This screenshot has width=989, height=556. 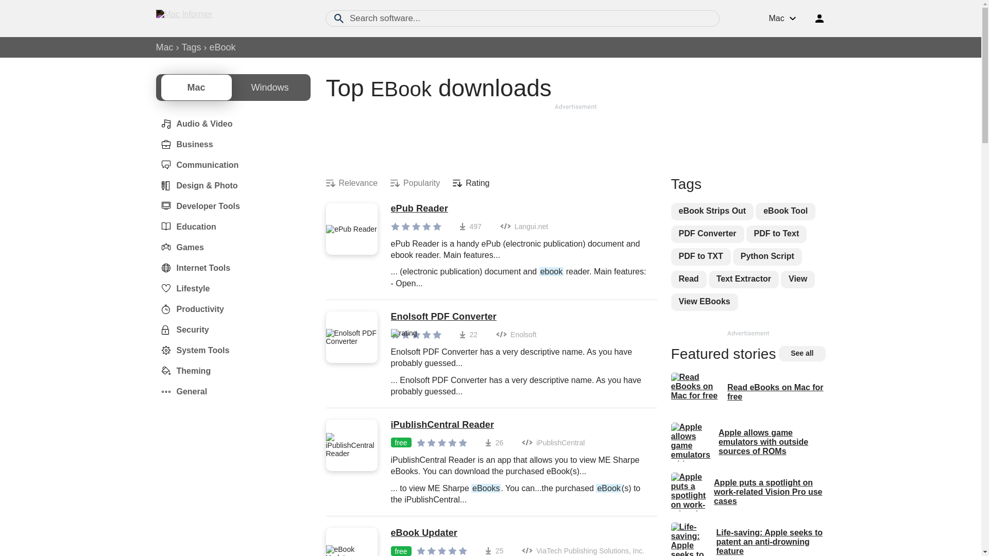 What do you see at coordinates (518, 317) in the screenshot?
I see `Enolsoft PDF Converter` at bounding box center [518, 317].